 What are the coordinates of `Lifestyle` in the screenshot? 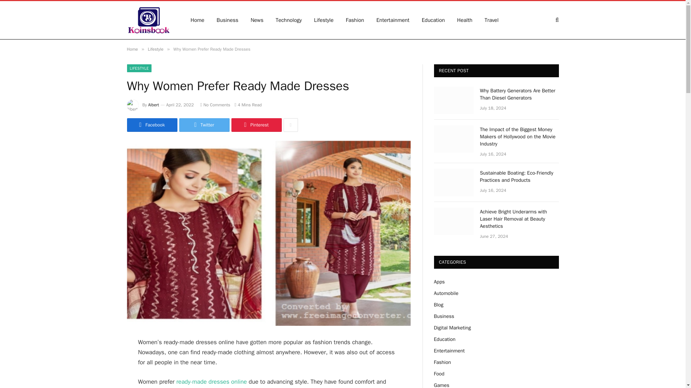 It's located at (324, 20).